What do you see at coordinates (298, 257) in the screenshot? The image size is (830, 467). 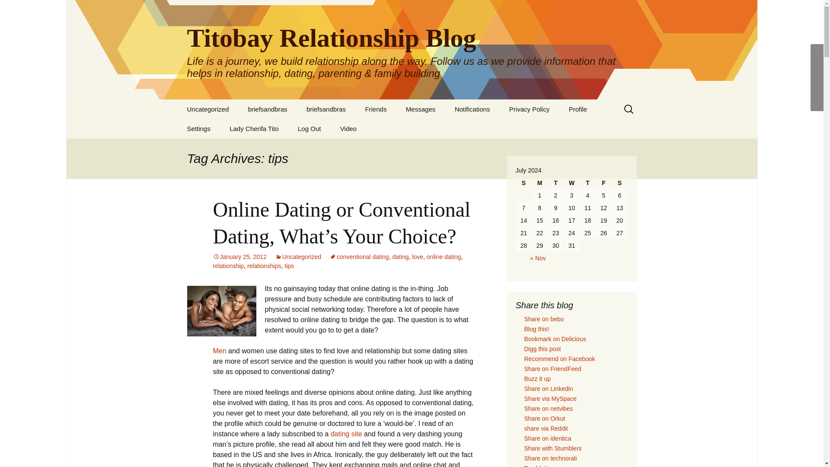 I see `Uncategorized` at bounding box center [298, 257].